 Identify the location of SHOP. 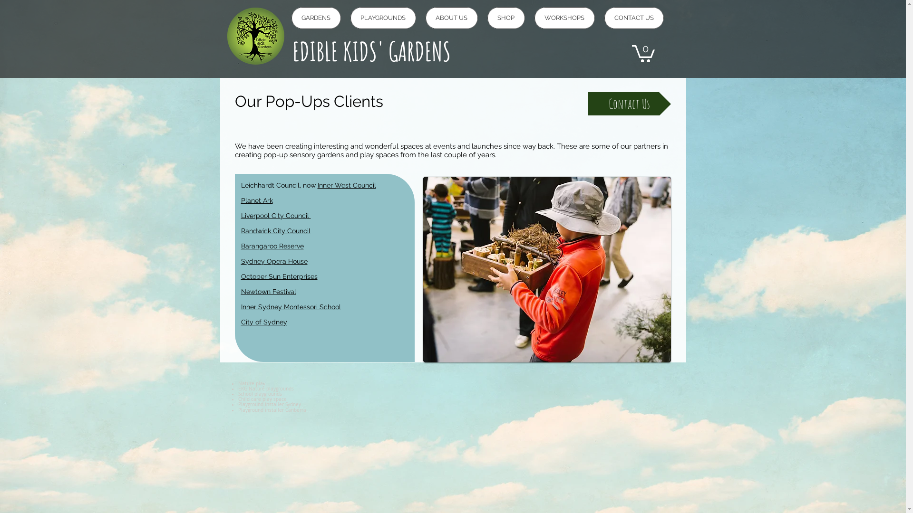
(506, 18).